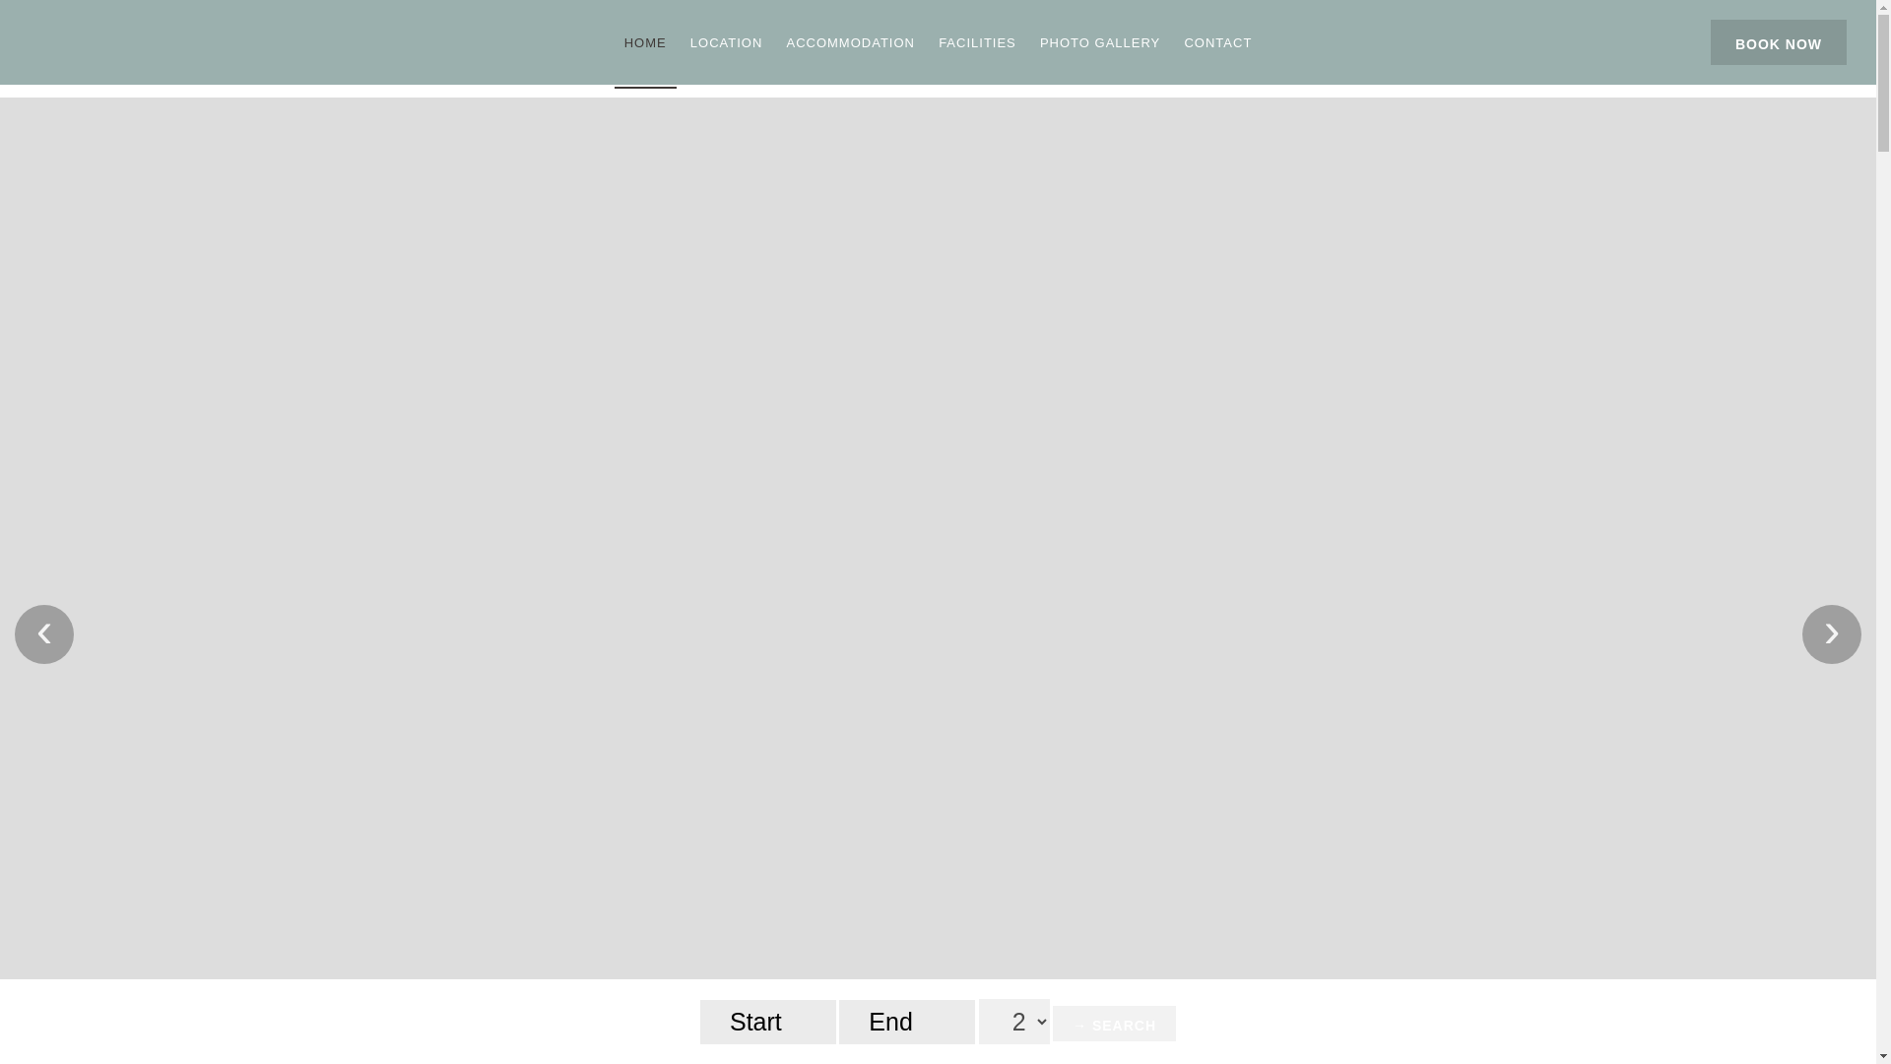 Image resolution: width=1891 pixels, height=1064 pixels. Describe the element at coordinates (727, 43) in the screenshot. I see `LOCATION` at that location.